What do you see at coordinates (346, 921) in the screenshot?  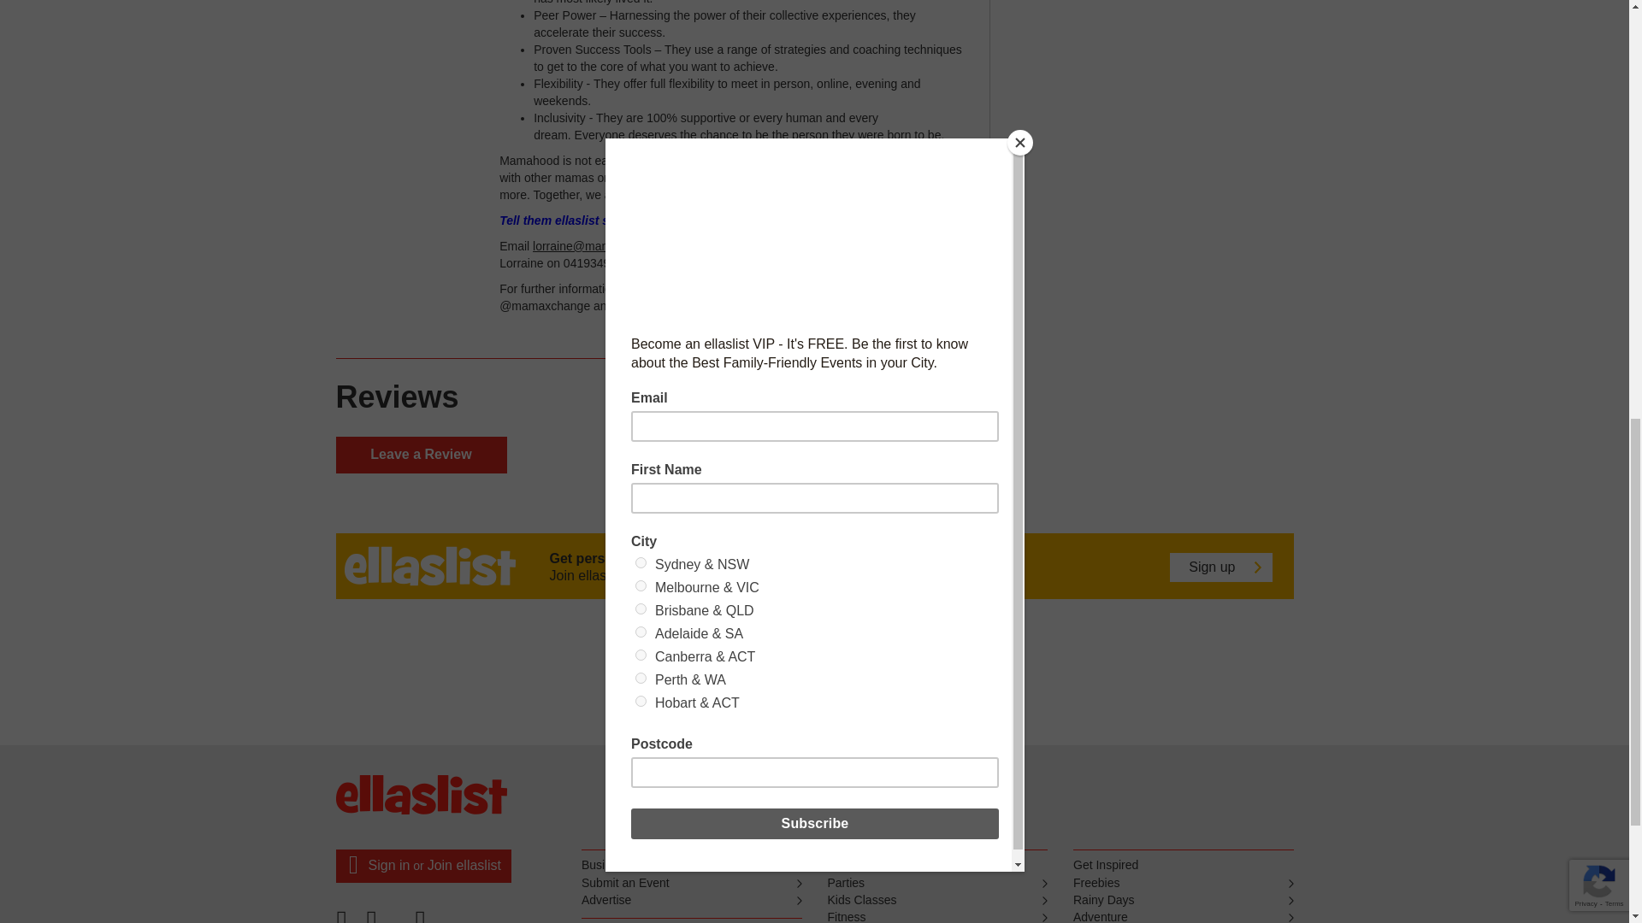 I see `Facebook` at bounding box center [346, 921].